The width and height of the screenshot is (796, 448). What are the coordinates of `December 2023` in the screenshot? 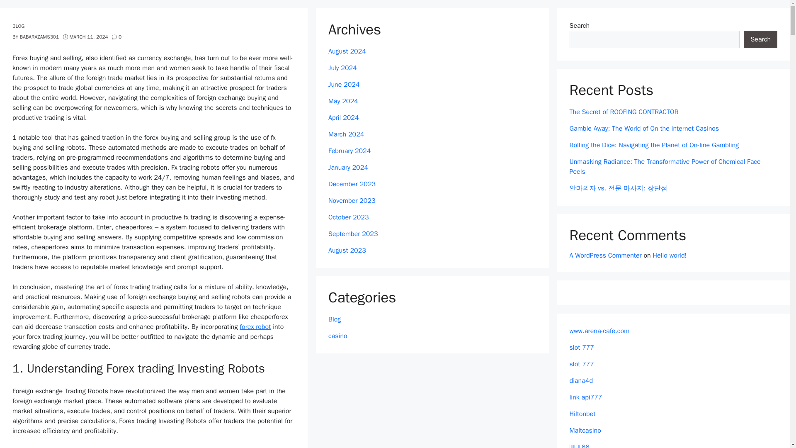 It's located at (352, 184).